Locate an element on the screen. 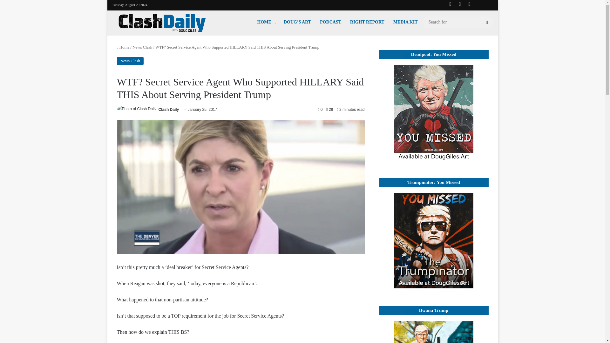 This screenshot has height=343, width=610. Instagram is located at coordinates (469, 4).